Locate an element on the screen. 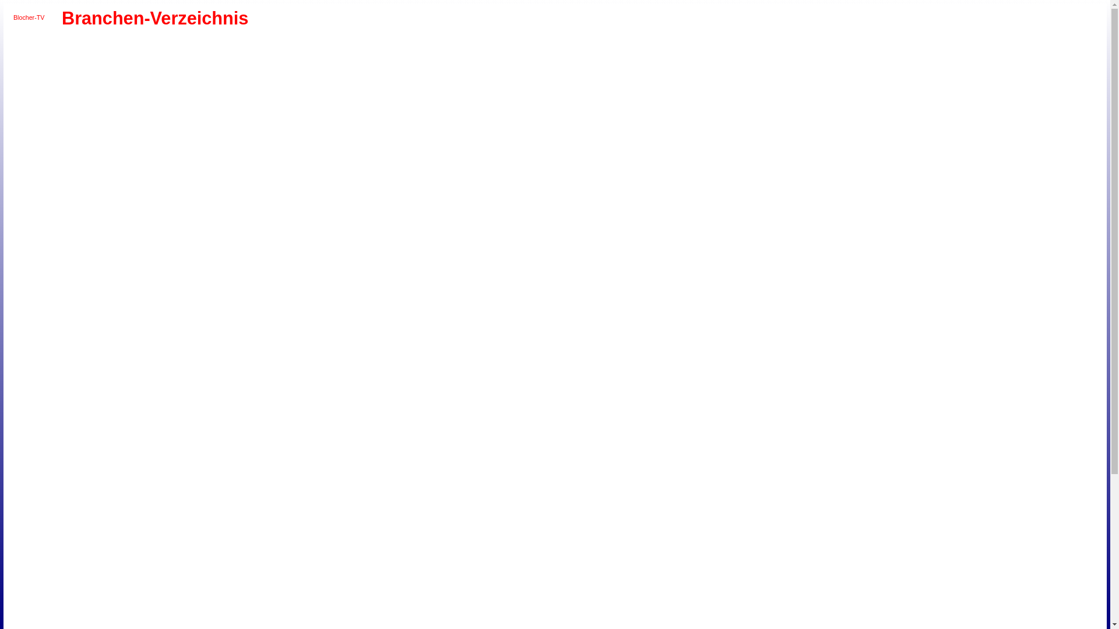 The image size is (1119, 629). Bellevue-Palace Grill-Bar Bern Restaurant  is located at coordinates (284, 47).